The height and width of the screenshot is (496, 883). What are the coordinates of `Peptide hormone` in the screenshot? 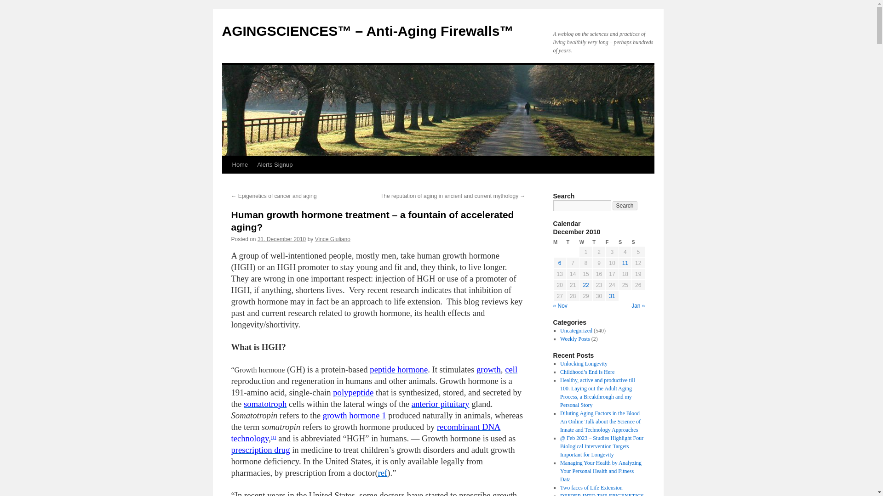 It's located at (398, 369).